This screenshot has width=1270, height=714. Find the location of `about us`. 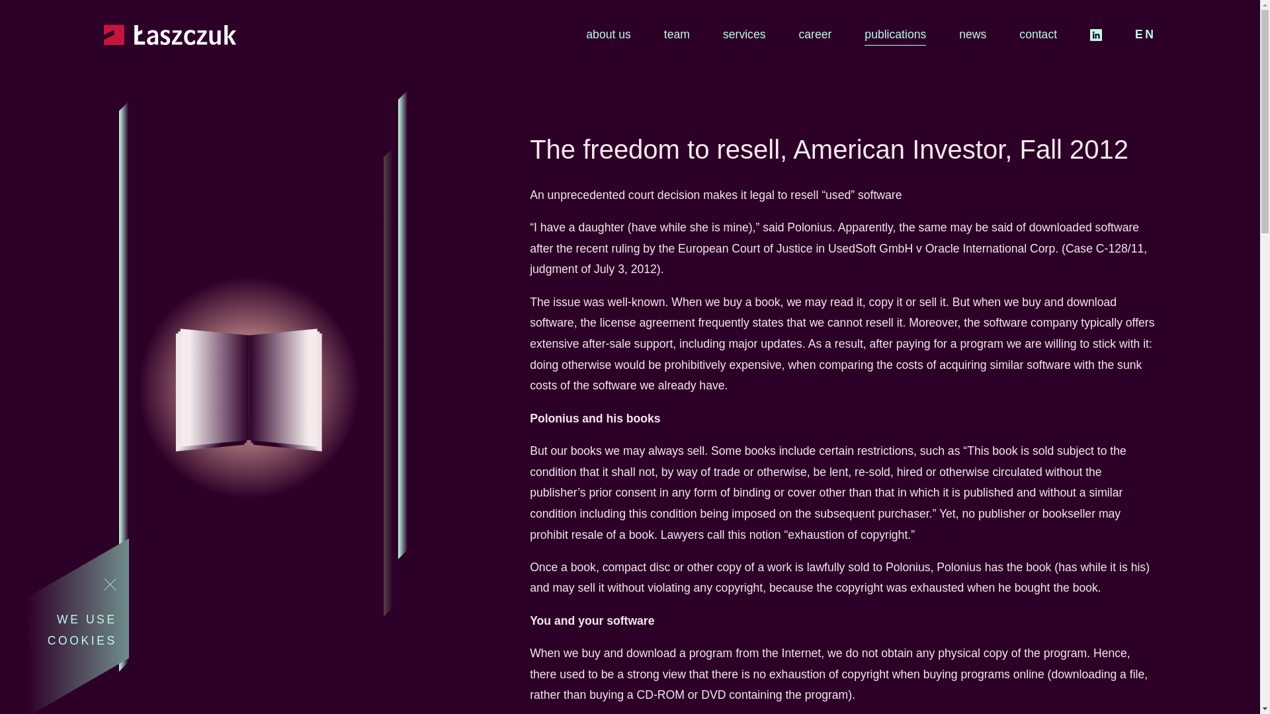

about us is located at coordinates (609, 34).